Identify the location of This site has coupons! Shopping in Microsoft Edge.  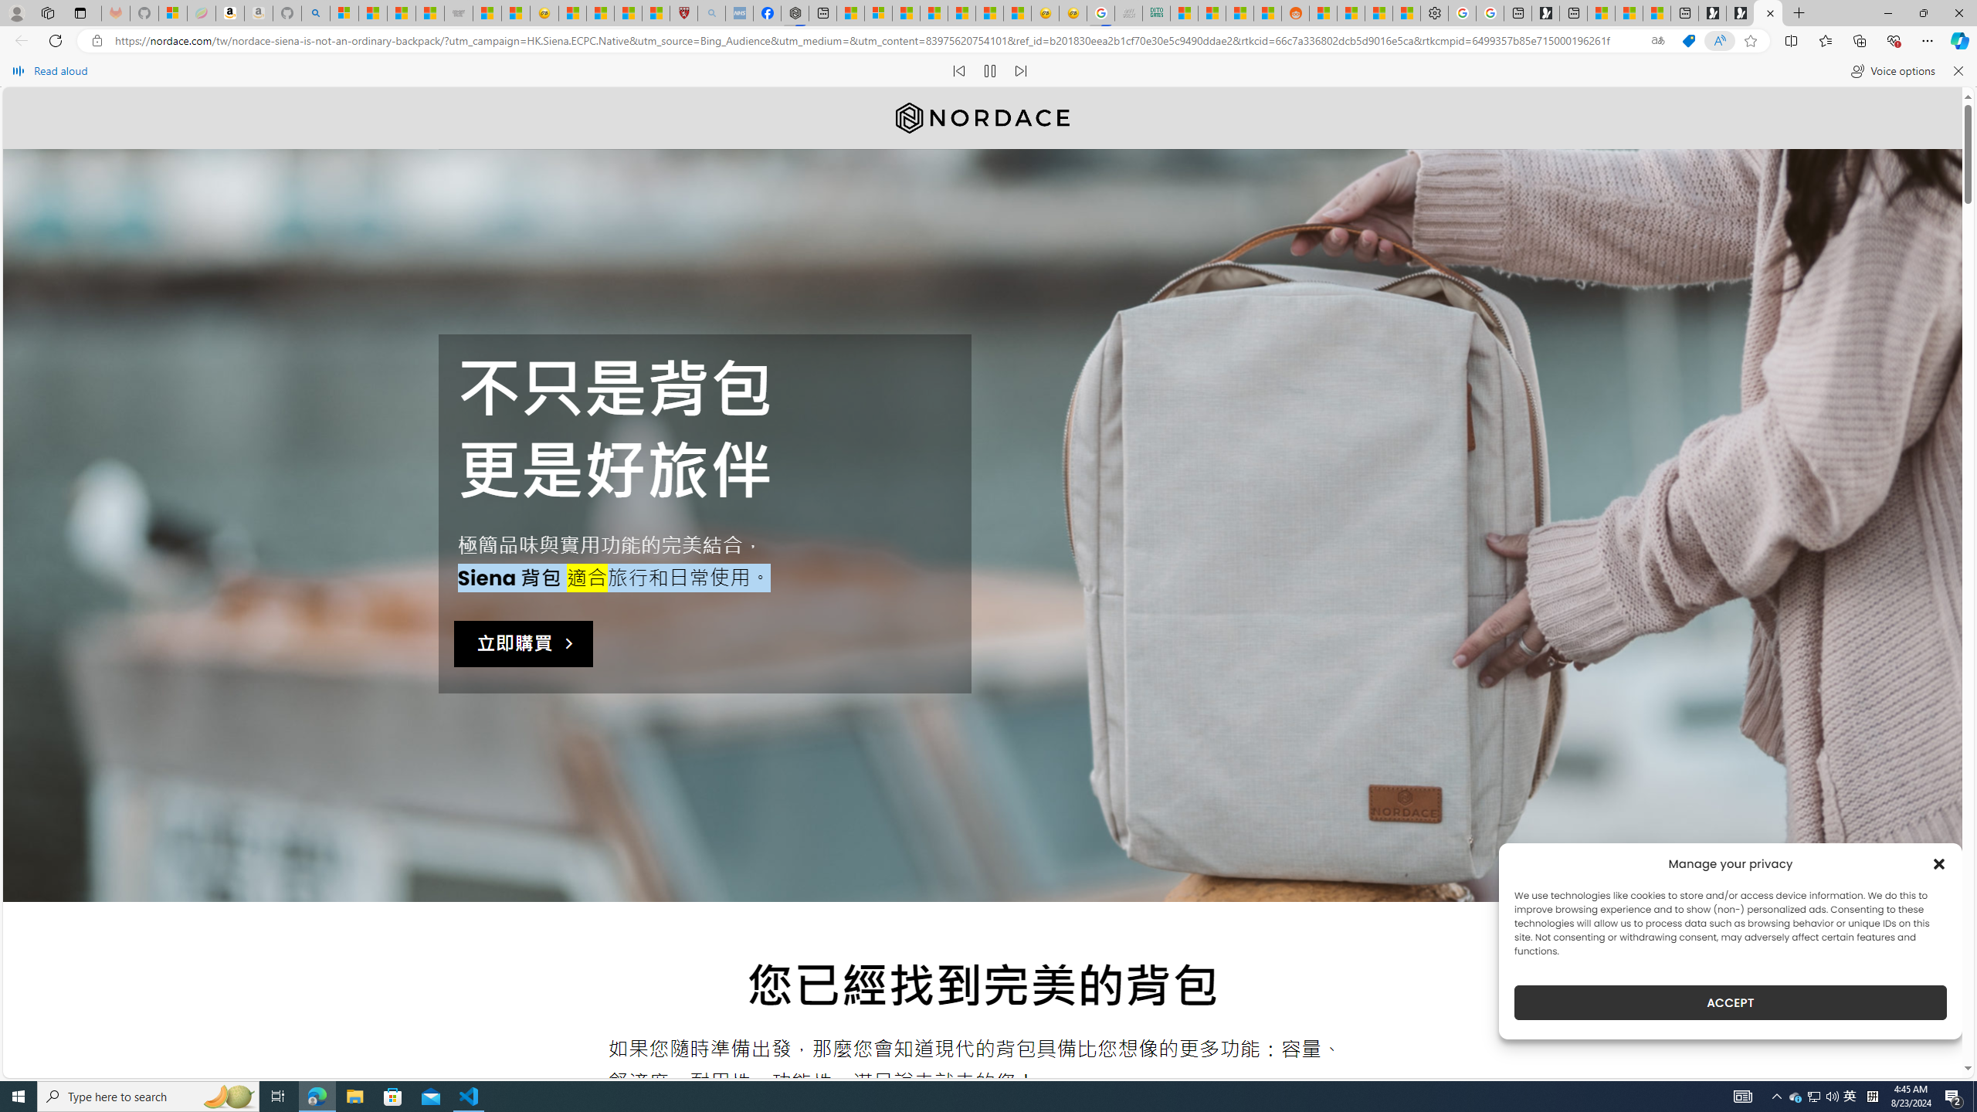
(1688, 41).